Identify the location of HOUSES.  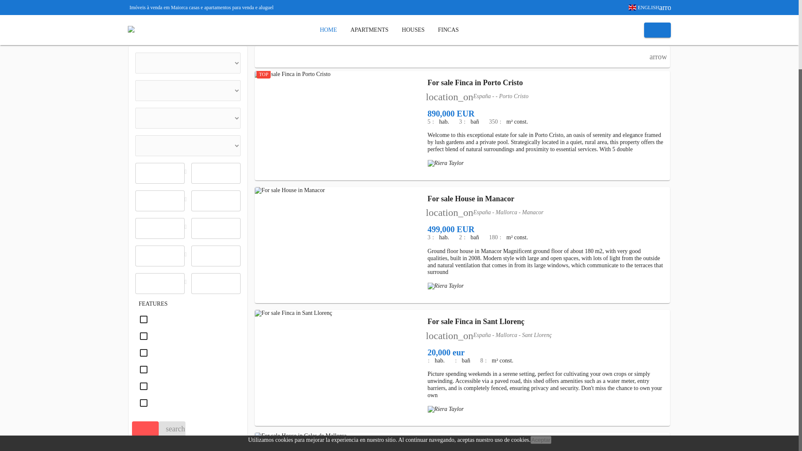
(413, 30).